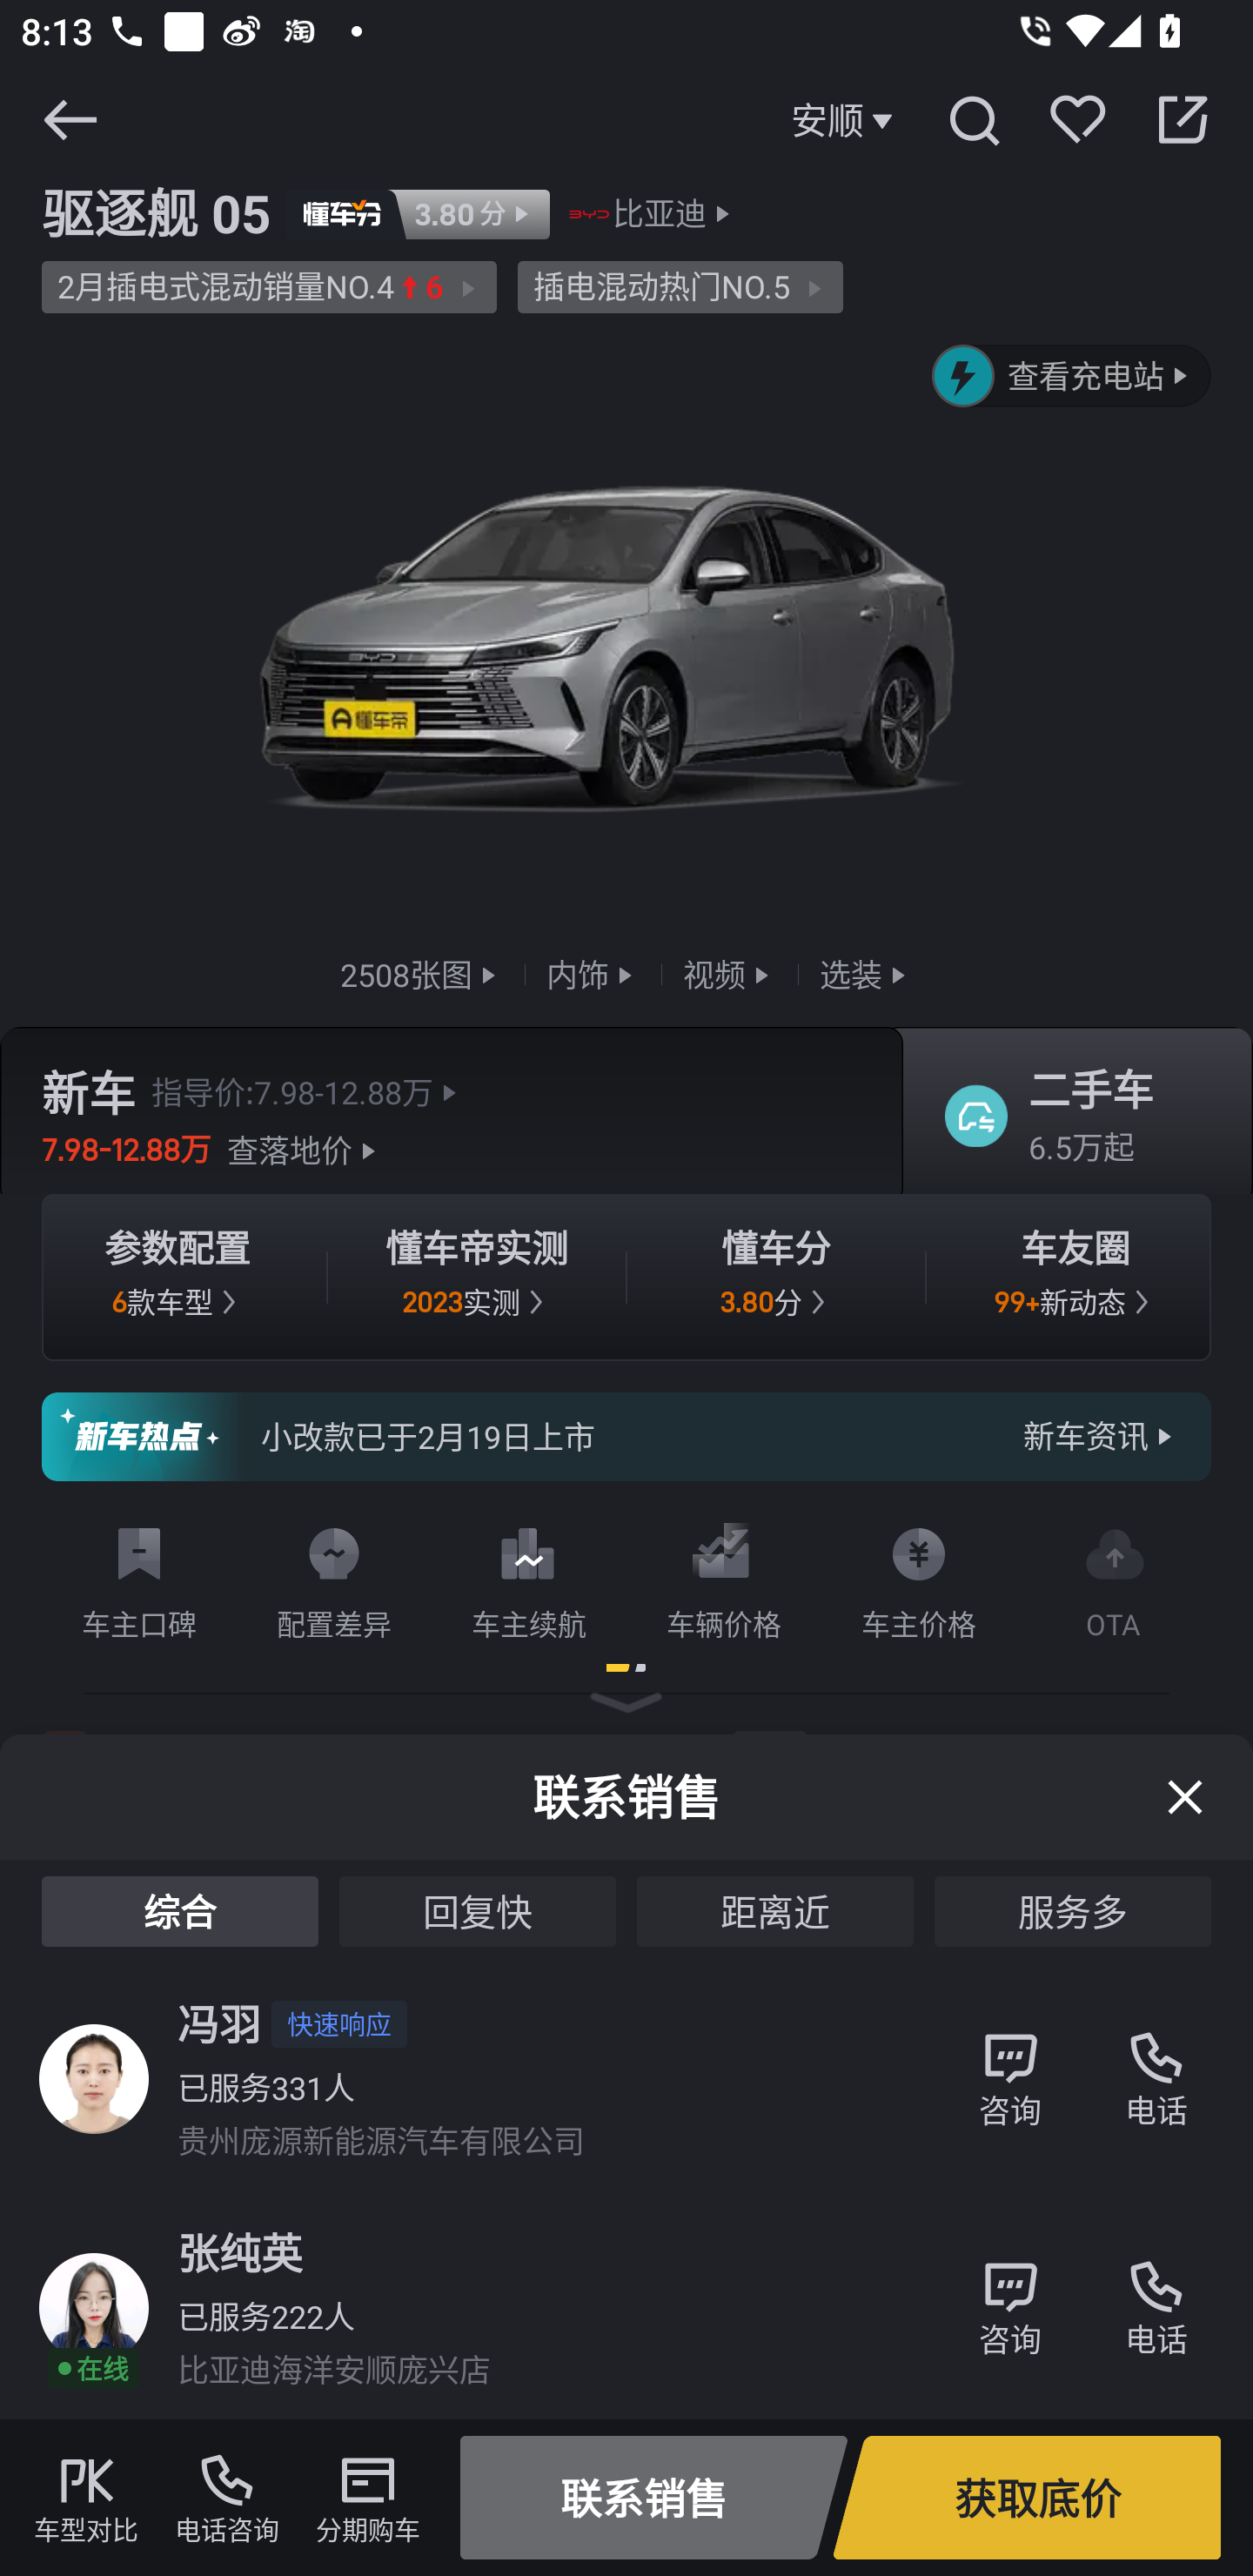 This screenshot has width=1253, height=2576. What do you see at coordinates (139, 1577) in the screenshot?
I see `车主口碑` at bounding box center [139, 1577].